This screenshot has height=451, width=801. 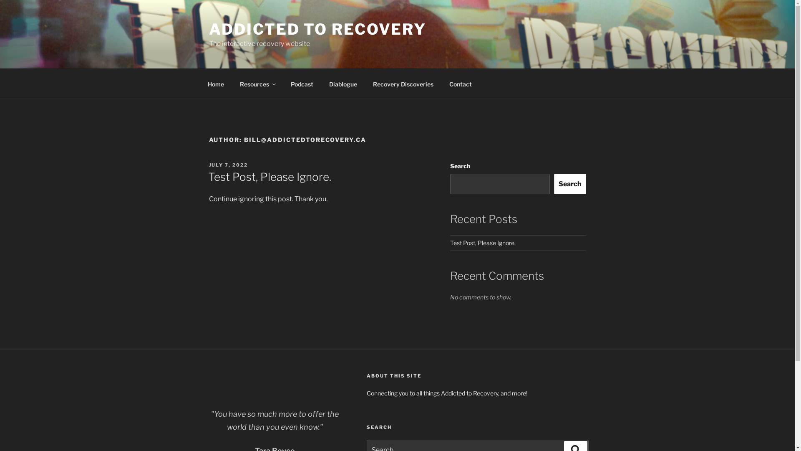 What do you see at coordinates (483, 243) in the screenshot?
I see `Test Post, Please Ignore.` at bounding box center [483, 243].